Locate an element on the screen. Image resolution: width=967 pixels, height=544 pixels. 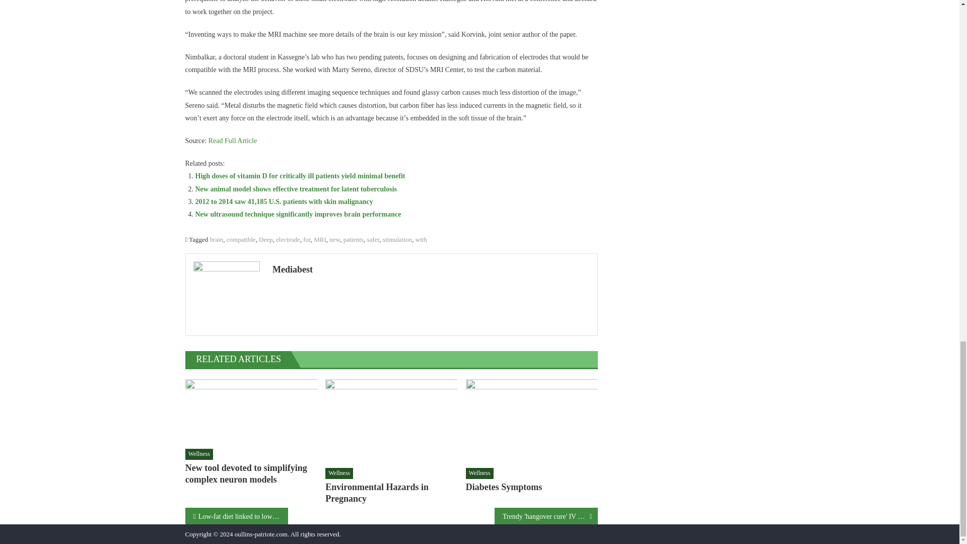
brain is located at coordinates (217, 239).